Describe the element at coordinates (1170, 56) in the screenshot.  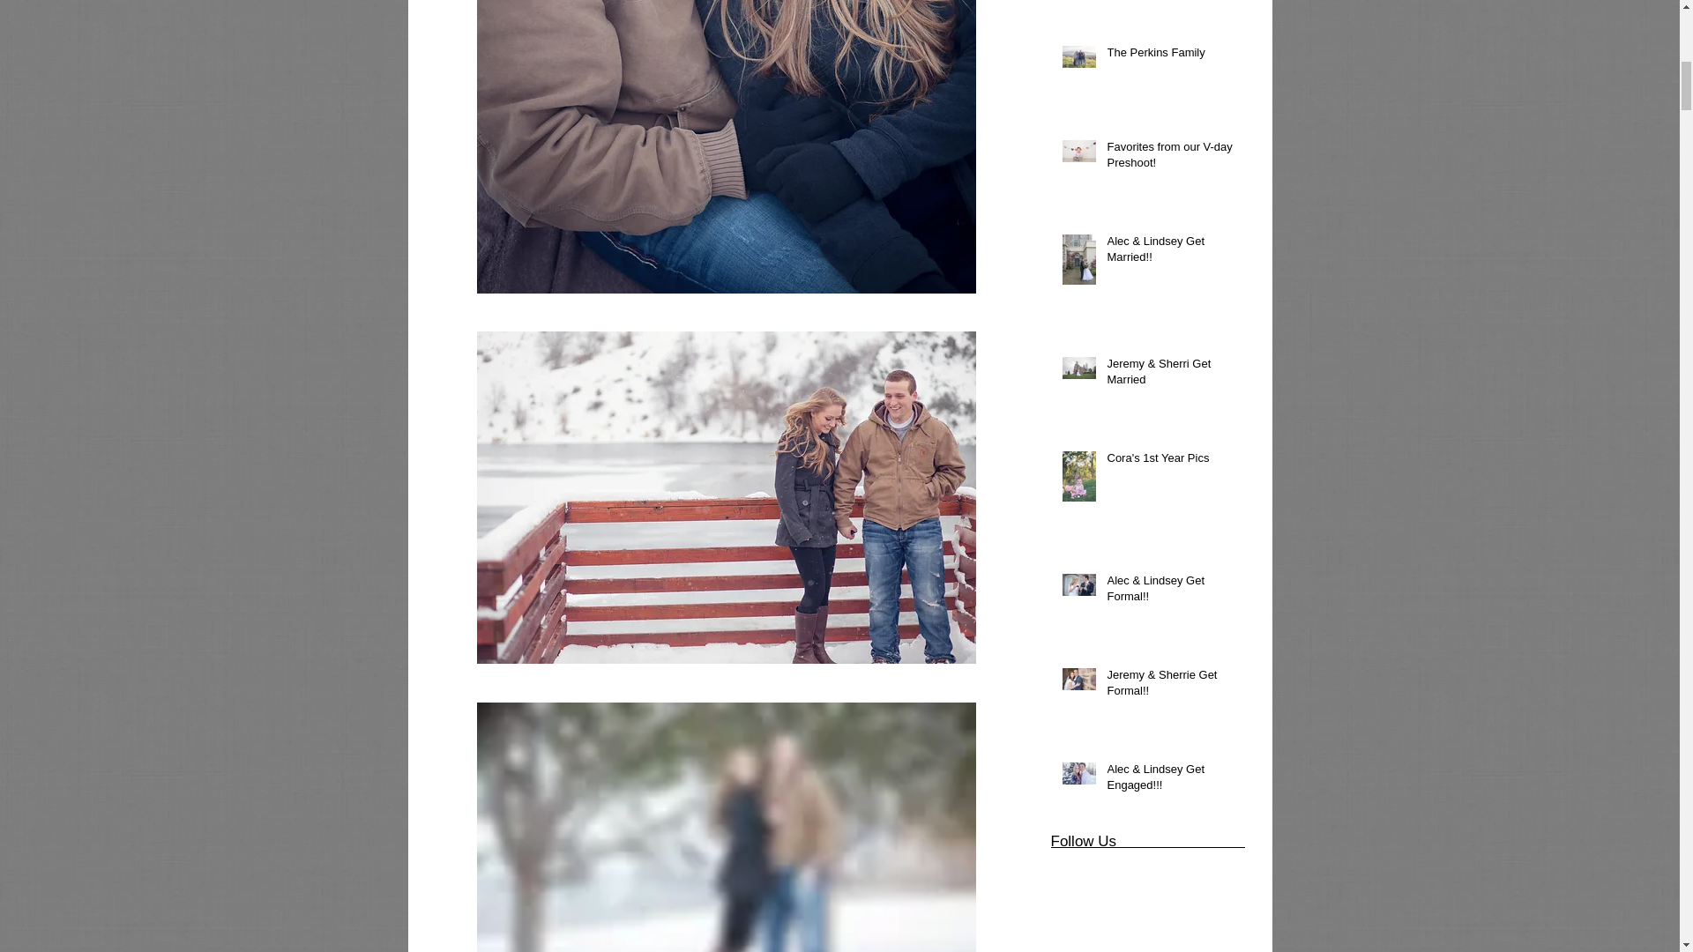
I see `The Perkins Family` at that location.